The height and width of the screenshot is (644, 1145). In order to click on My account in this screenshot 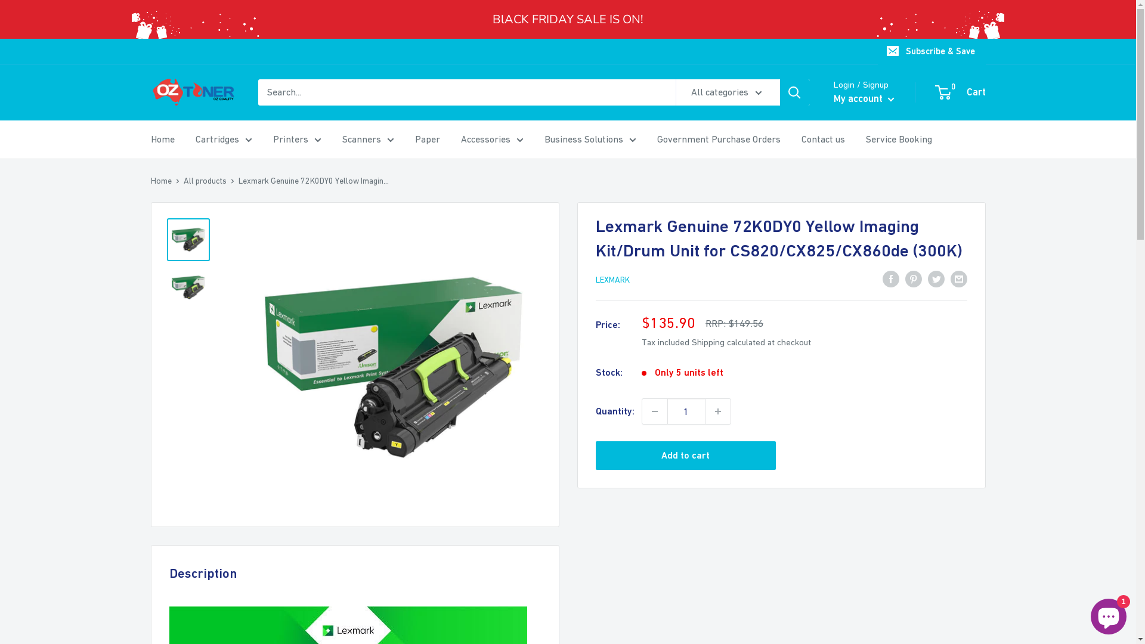, I will do `click(864, 99)`.